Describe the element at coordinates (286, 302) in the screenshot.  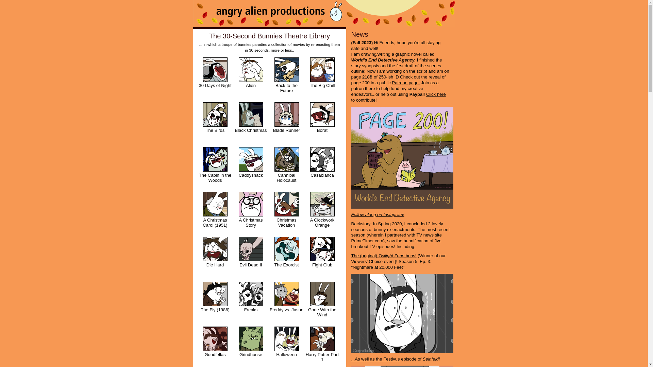
I see `Freddy vs. Jason` at that location.